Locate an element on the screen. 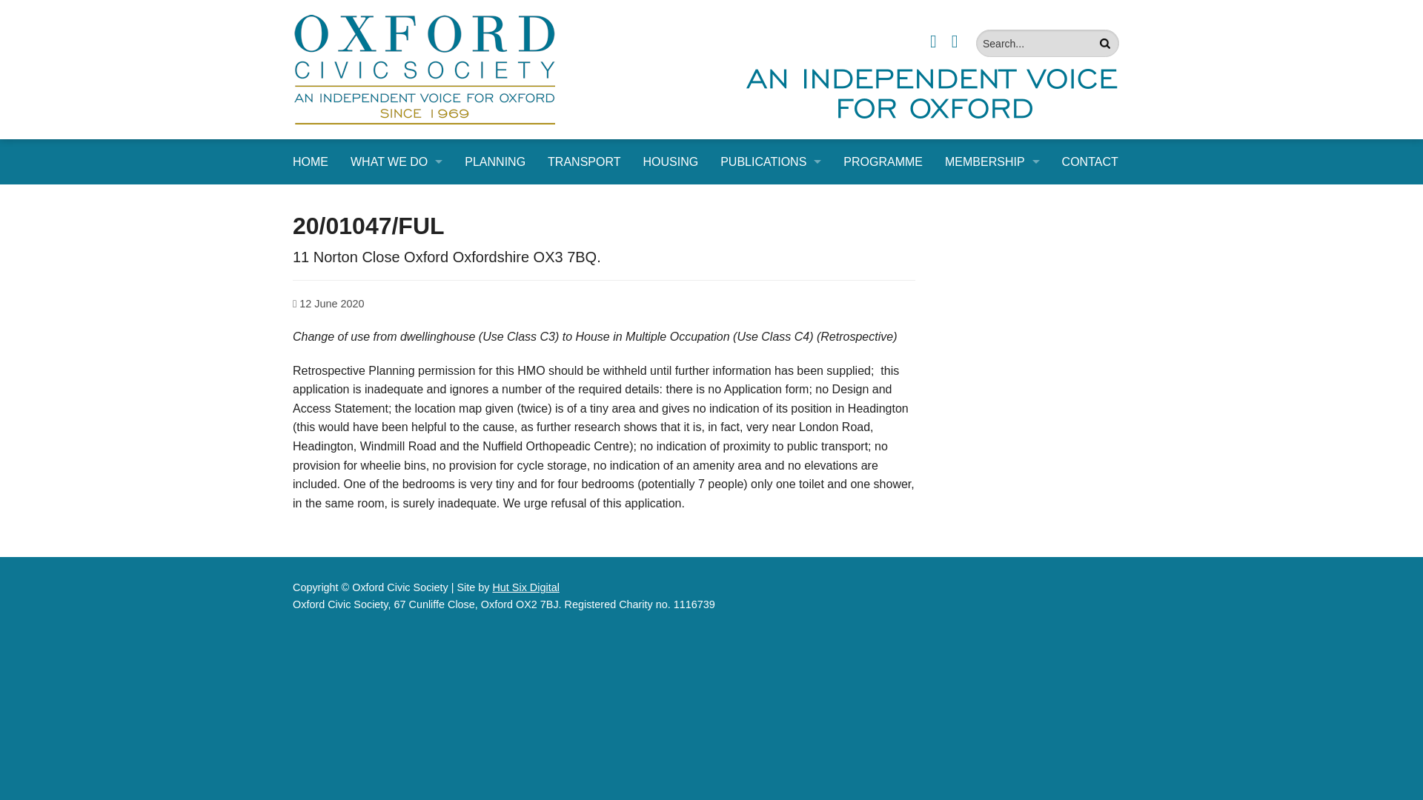 Image resolution: width=1423 pixels, height=800 pixels. PLANNING is located at coordinates (495, 161).